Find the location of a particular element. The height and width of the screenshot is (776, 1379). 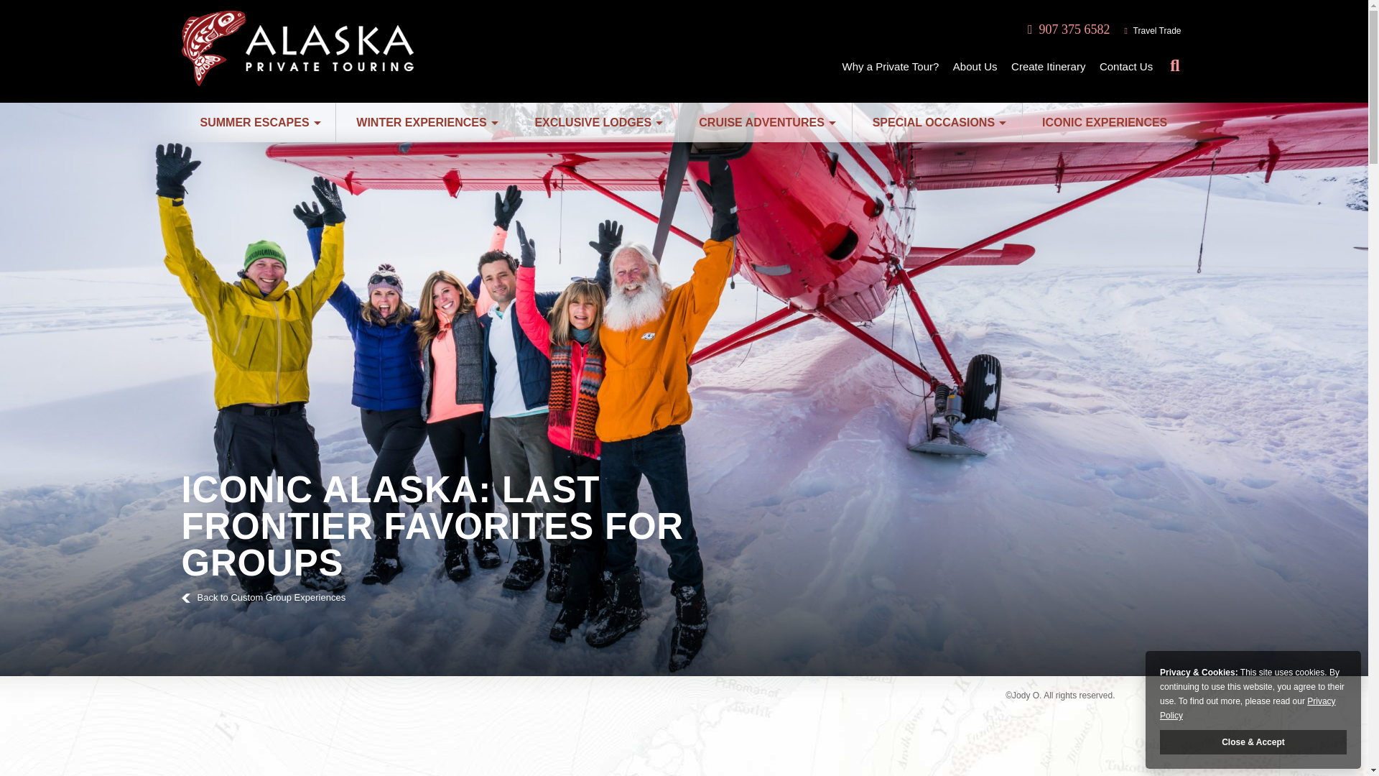

WINTER EXPERIENCES is located at coordinates (425, 122).